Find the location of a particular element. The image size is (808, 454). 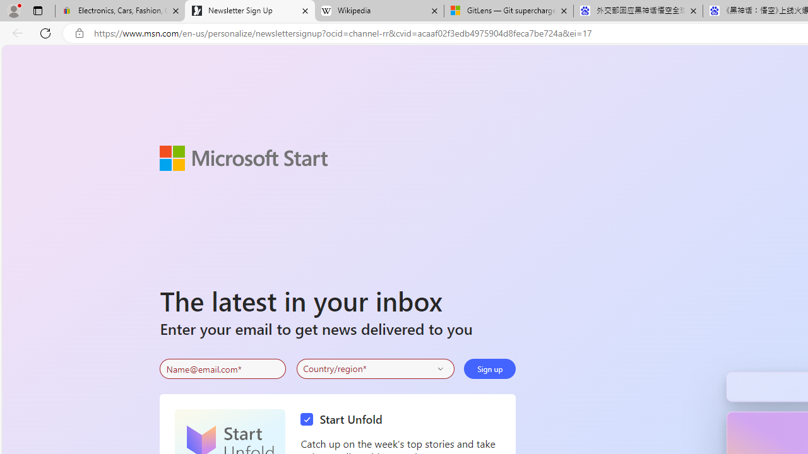

Select your country is located at coordinates (375, 368).